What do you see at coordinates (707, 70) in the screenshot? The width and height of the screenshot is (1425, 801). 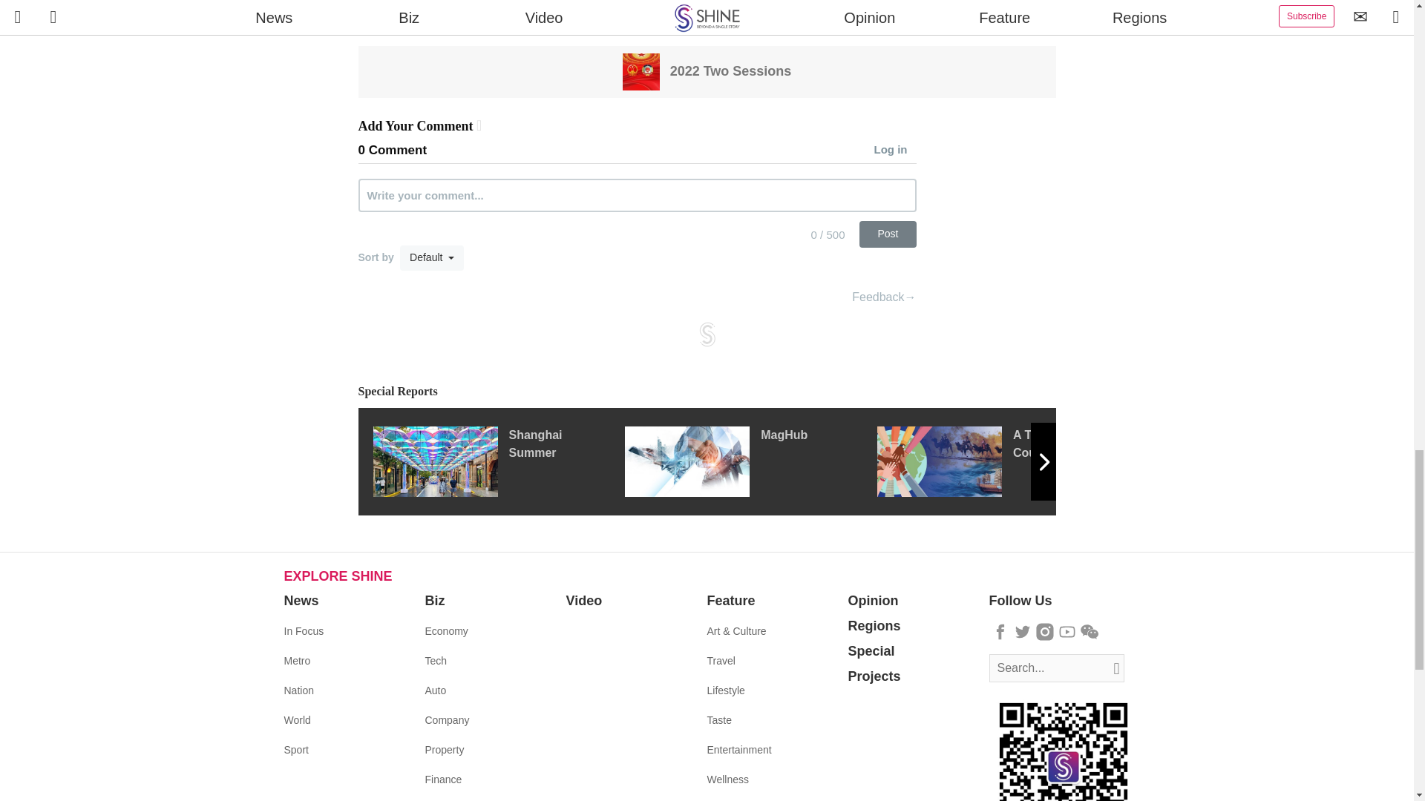 I see `2022 Two Sessions` at bounding box center [707, 70].